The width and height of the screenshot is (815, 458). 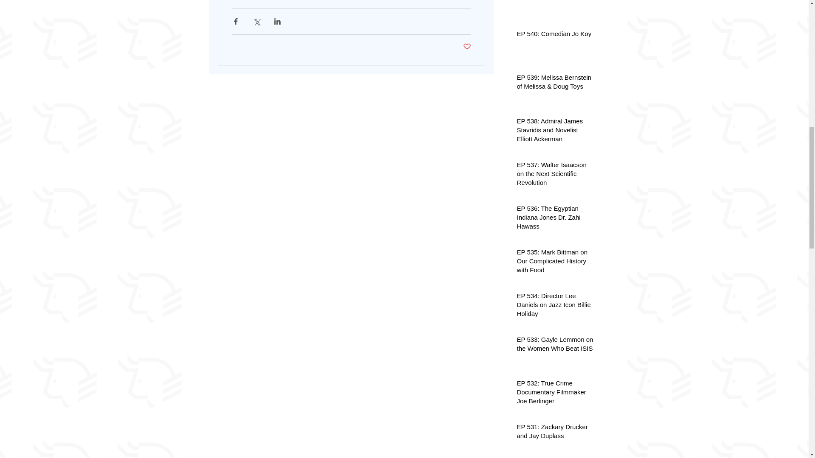 What do you see at coordinates (555, 394) in the screenshot?
I see `EP 532: True Crime Documentary Filmmaker Joe Berlinger` at bounding box center [555, 394].